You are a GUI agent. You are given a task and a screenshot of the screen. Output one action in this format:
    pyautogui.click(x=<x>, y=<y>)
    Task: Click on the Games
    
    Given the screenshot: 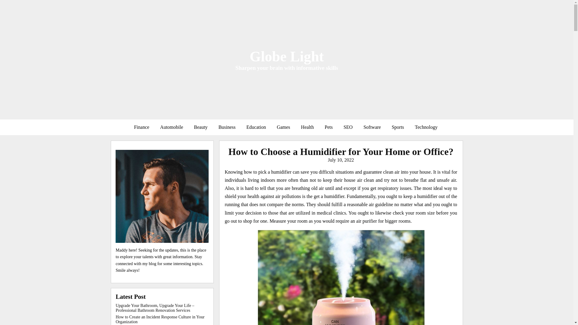 What is the action you would take?
    pyautogui.click(x=283, y=127)
    